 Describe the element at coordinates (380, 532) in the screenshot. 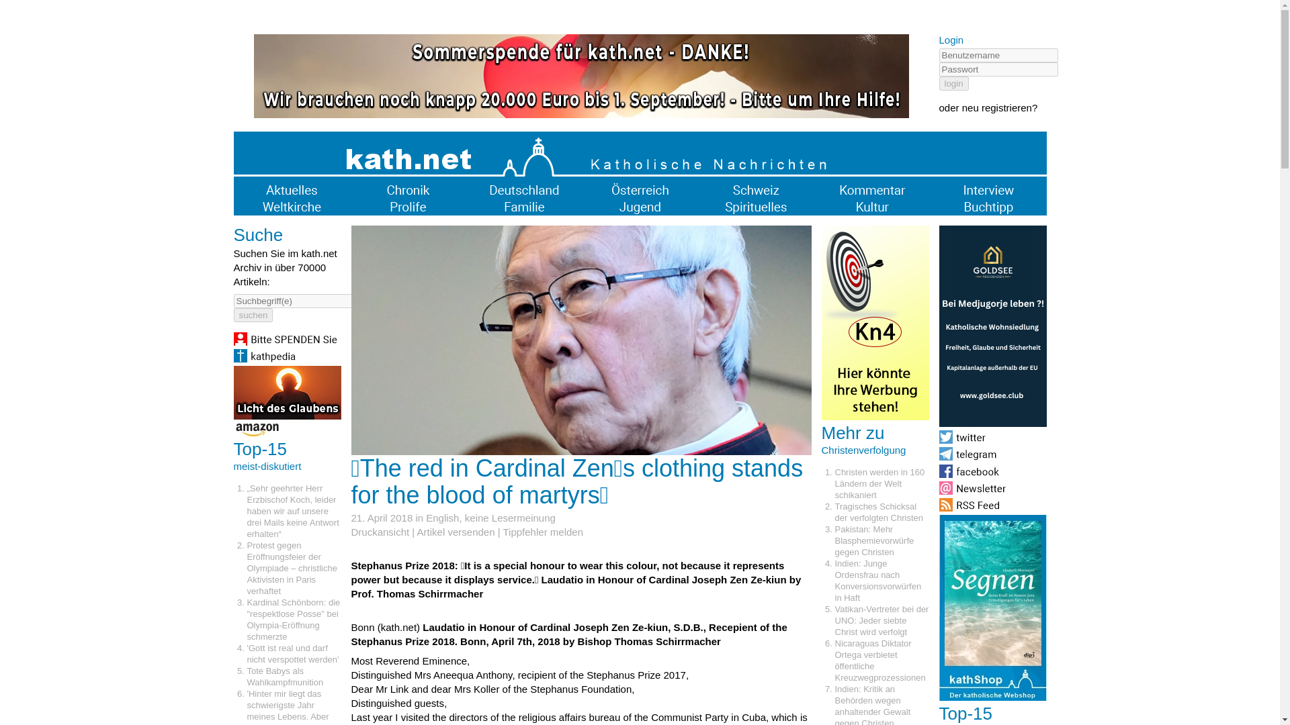

I see `Druckansicht` at that location.